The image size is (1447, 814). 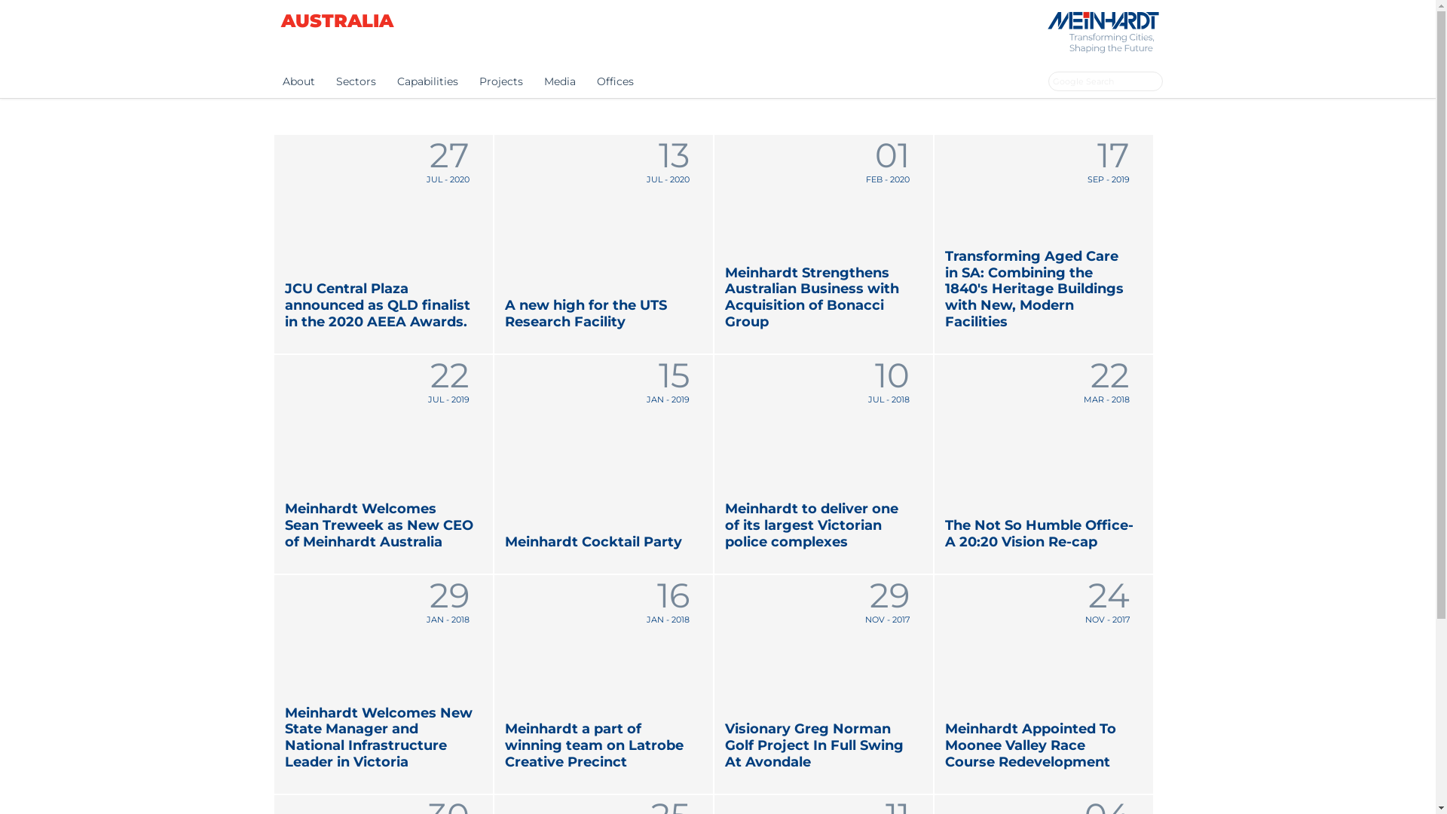 I want to click on Sectors, so click(x=356, y=81).